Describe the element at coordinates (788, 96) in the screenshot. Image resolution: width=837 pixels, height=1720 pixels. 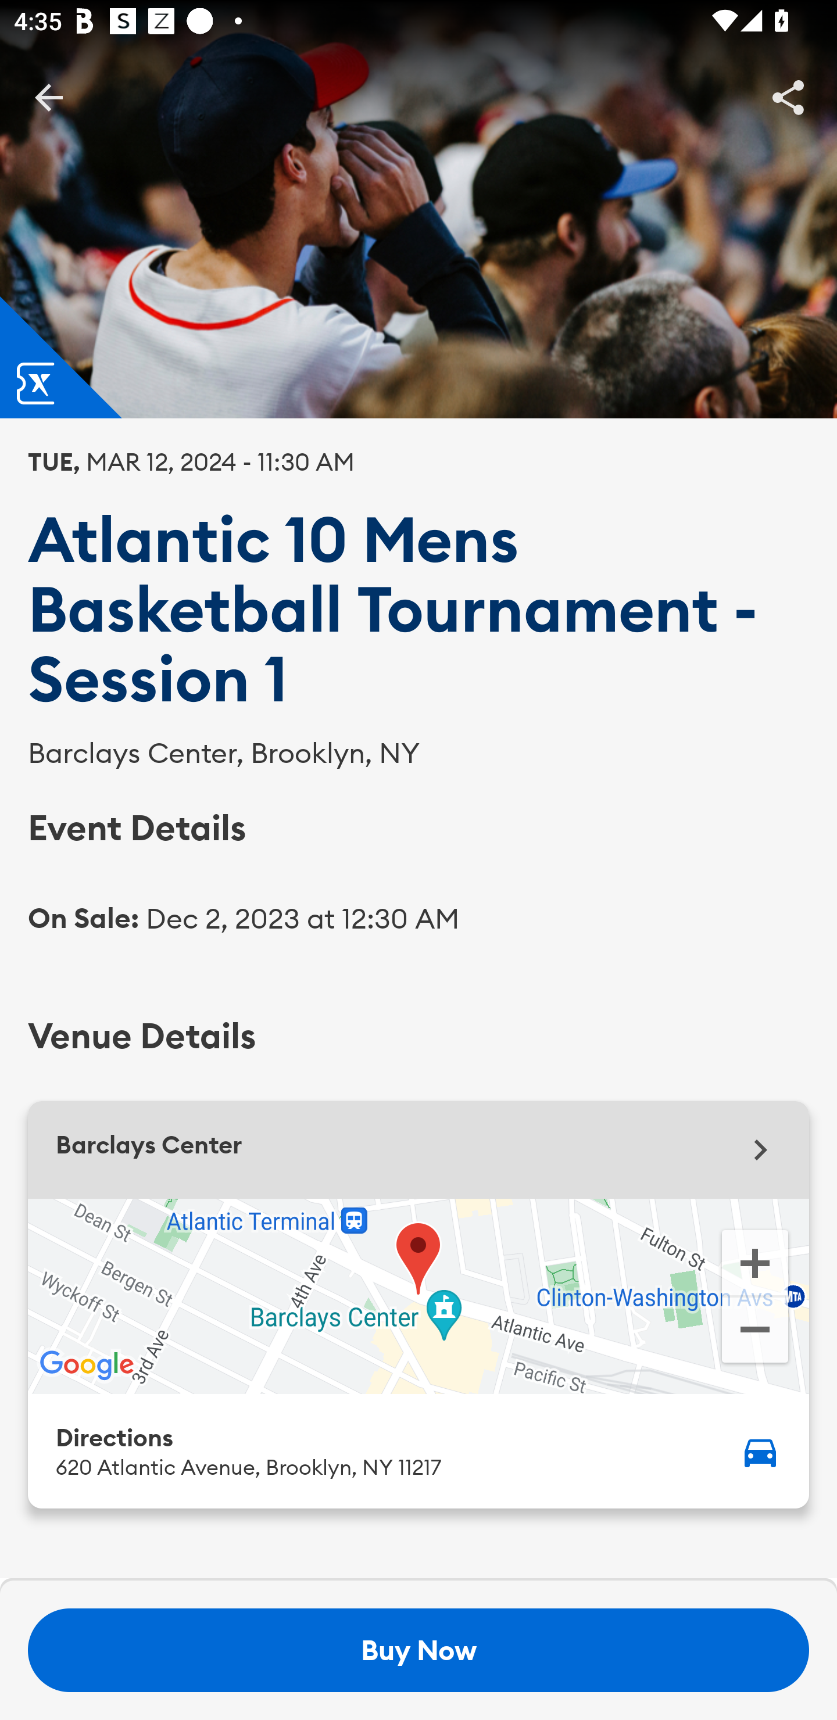
I see `Share` at that location.